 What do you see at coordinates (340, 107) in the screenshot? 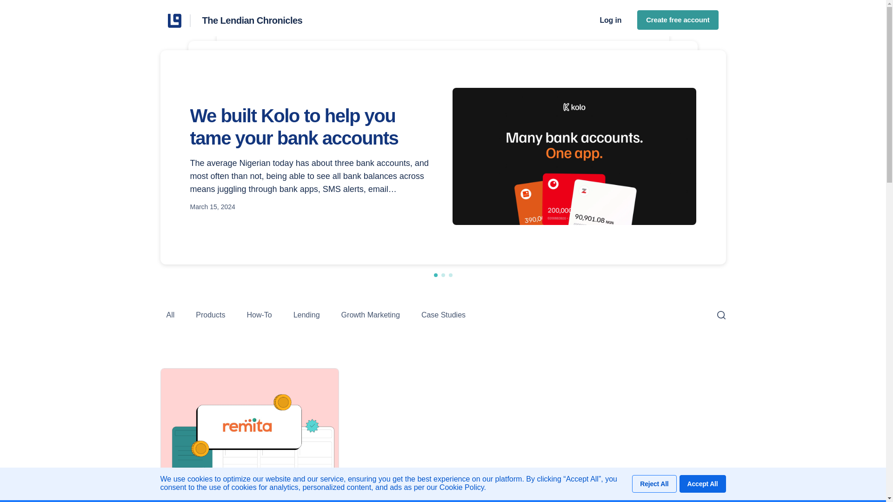
I see `Legal compliance pitfalls lenders must avoid in Nigeria` at bounding box center [340, 107].